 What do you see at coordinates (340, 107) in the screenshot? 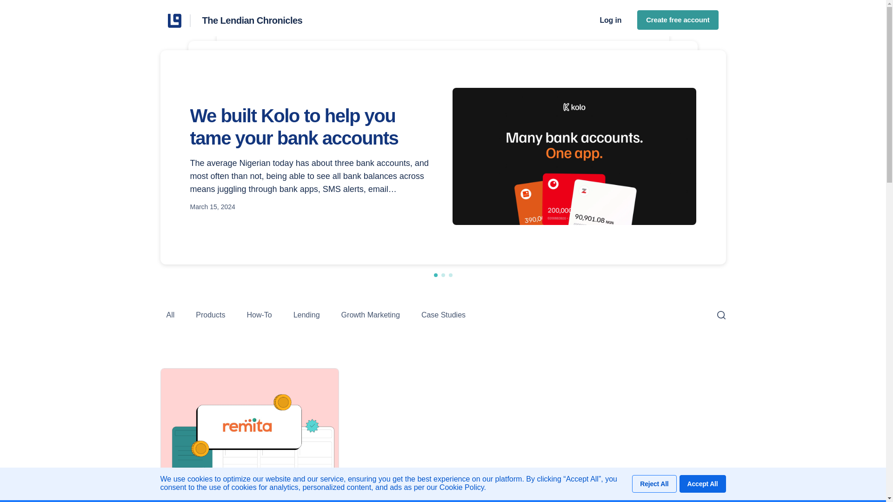
I see `Legal compliance pitfalls lenders must avoid in Nigeria` at bounding box center [340, 107].